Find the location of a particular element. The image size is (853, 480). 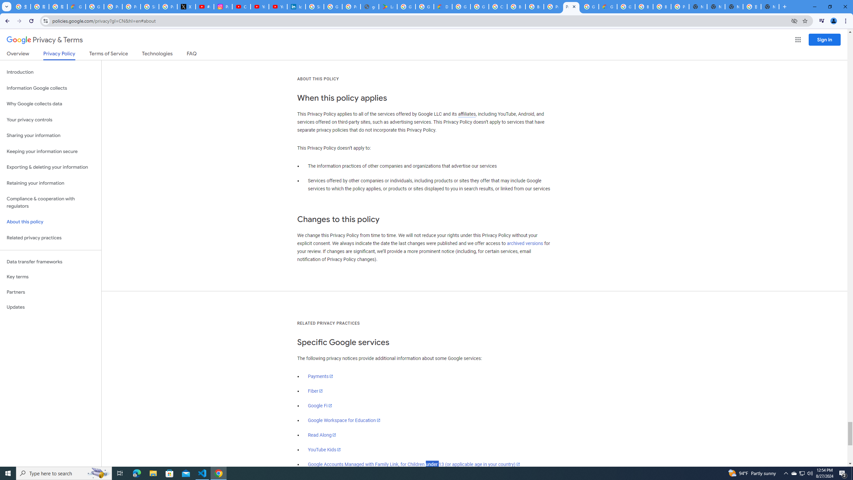

Fiber is located at coordinates (316, 391).